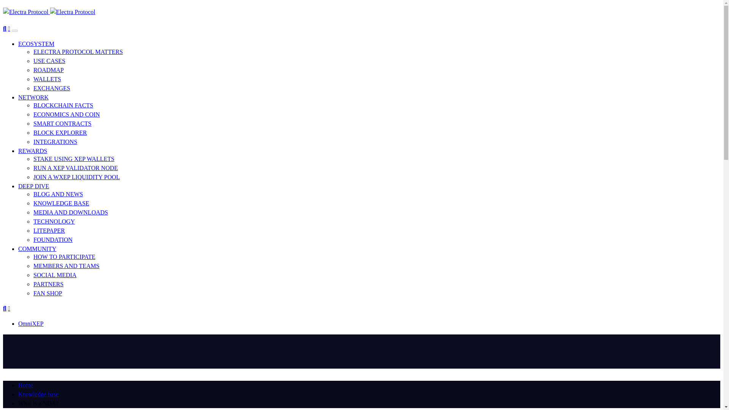 The image size is (729, 410). I want to click on BLOCK EXPLORER, so click(60, 132).